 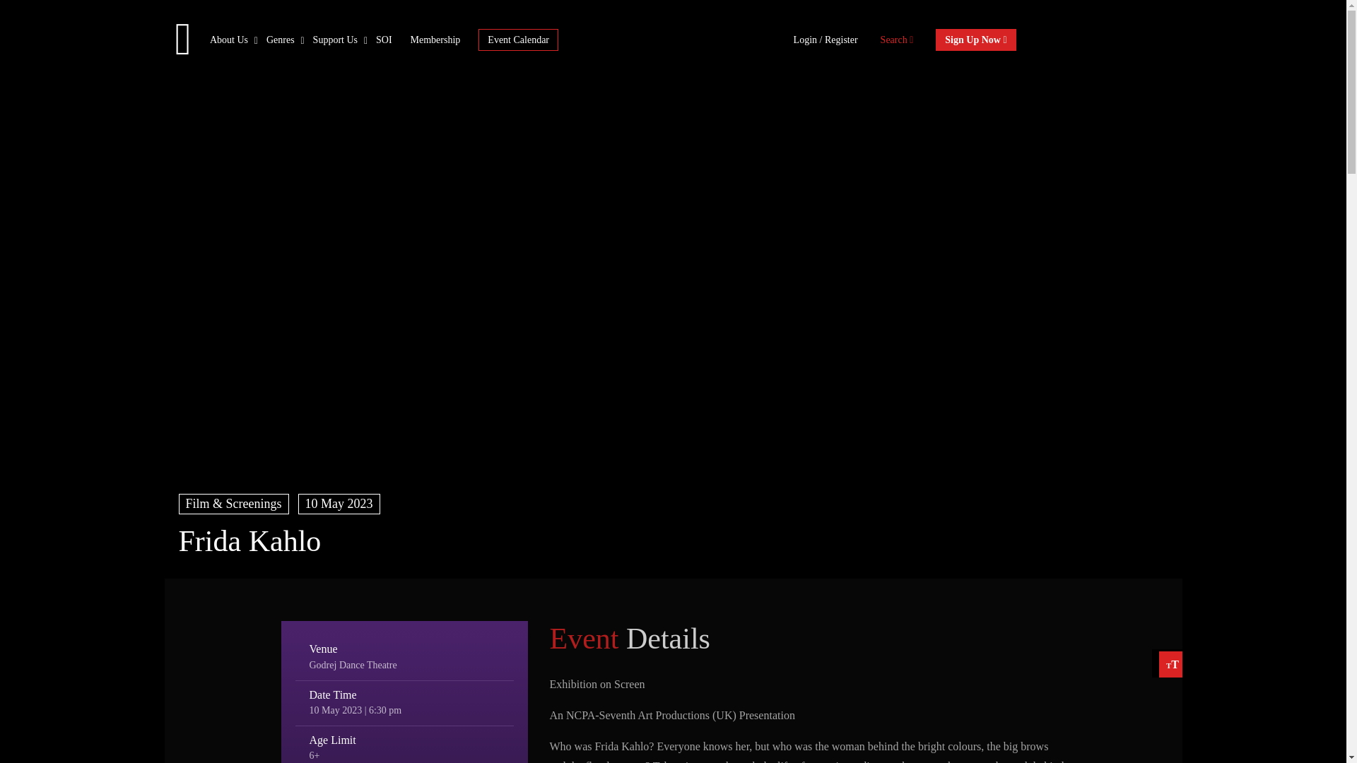 I want to click on Support Us, so click(x=335, y=38).